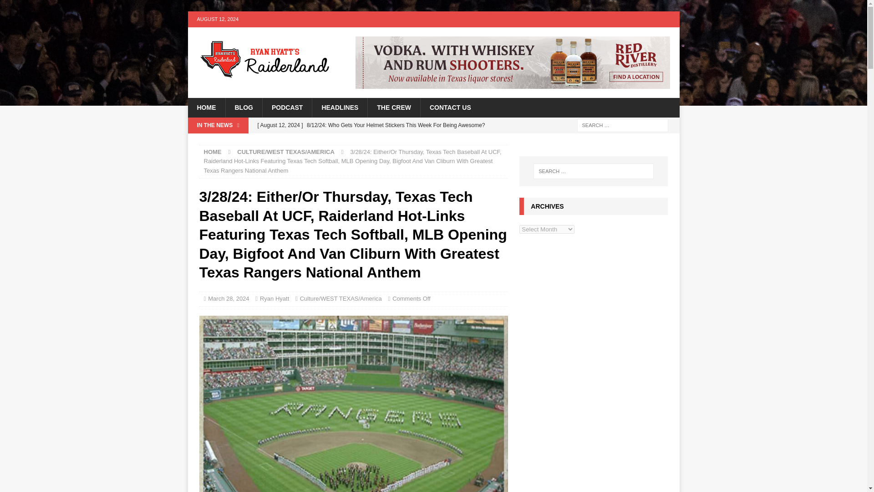 The height and width of the screenshot is (492, 874). What do you see at coordinates (229, 299) in the screenshot?
I see `March 28, 2024` at bounding box center [229, 299].